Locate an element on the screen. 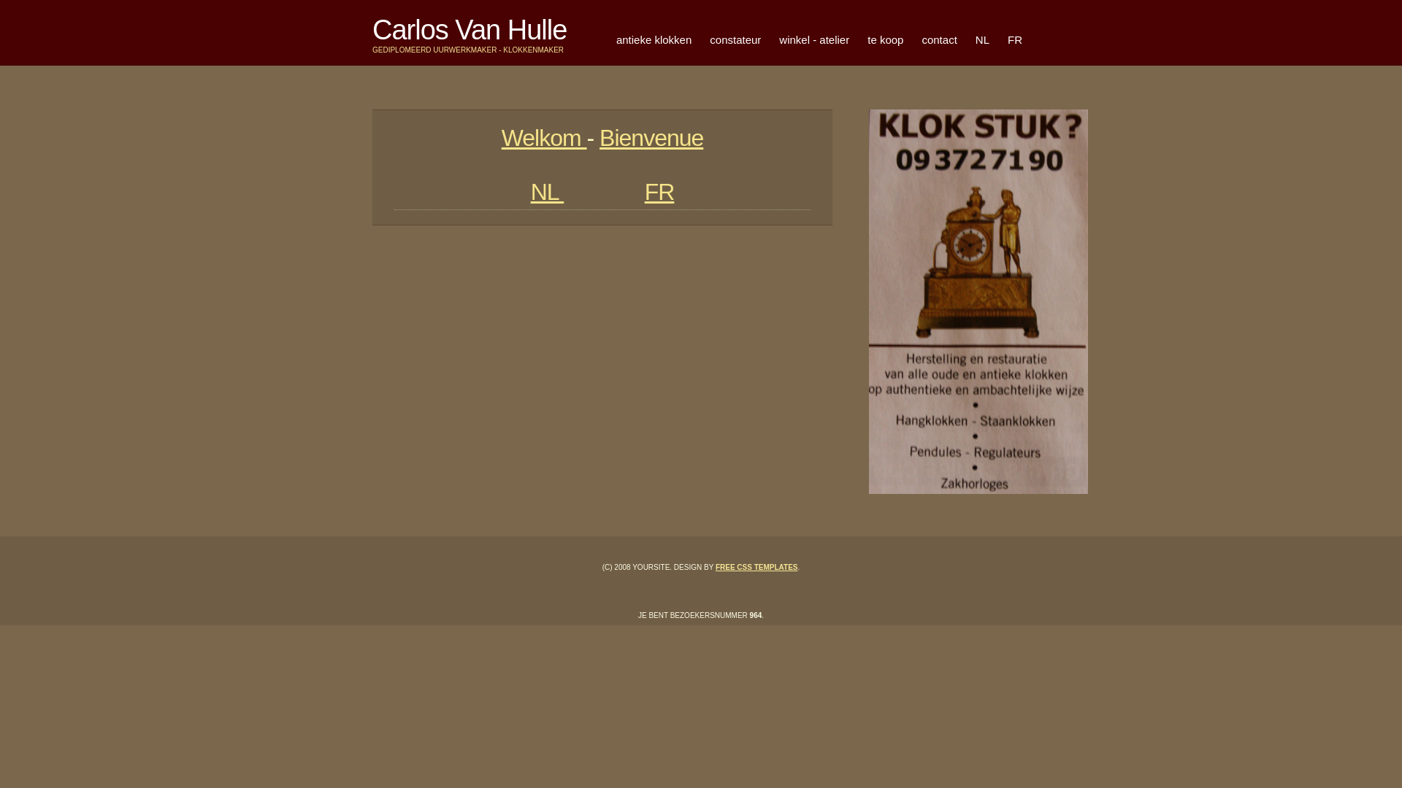  Carlos Van Hulle is located at coordinates (470, 30).